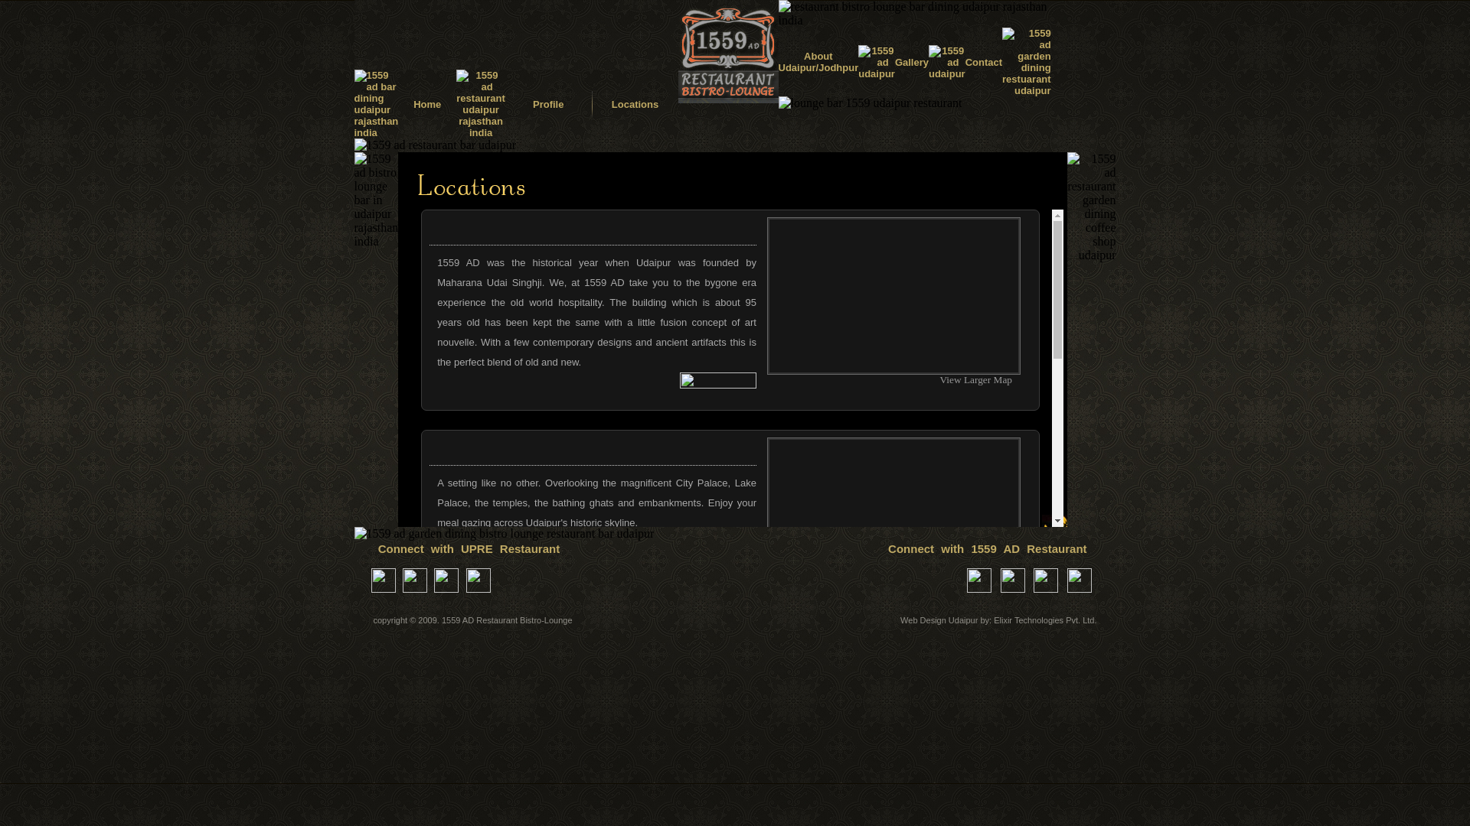 This screenshot has height=826, width=1470. What do you see at coordinates (984, 379) in the screenshot?
I see `View Larger Map` at bounding box center [984, 379].